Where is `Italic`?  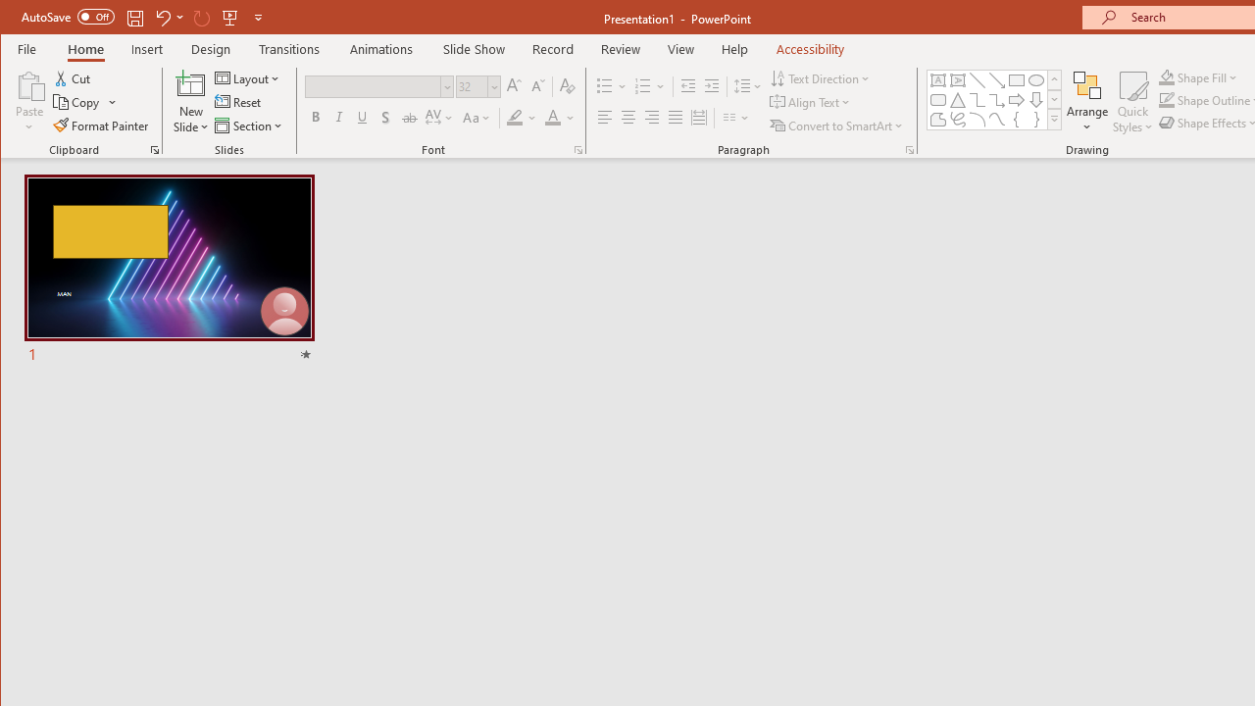 Italic is located at coordinates (339, 118).